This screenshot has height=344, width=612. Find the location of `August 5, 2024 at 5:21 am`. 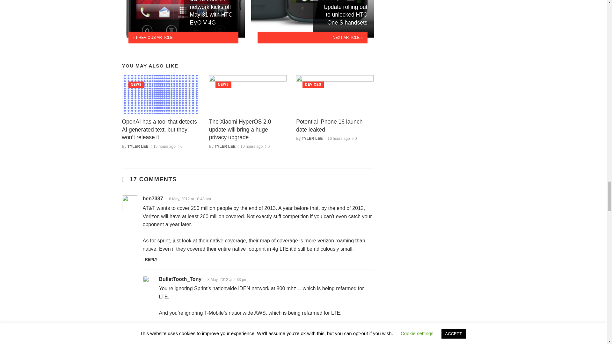

August 5, 2024 at 5:21 am is located at coordinates (163, 146).